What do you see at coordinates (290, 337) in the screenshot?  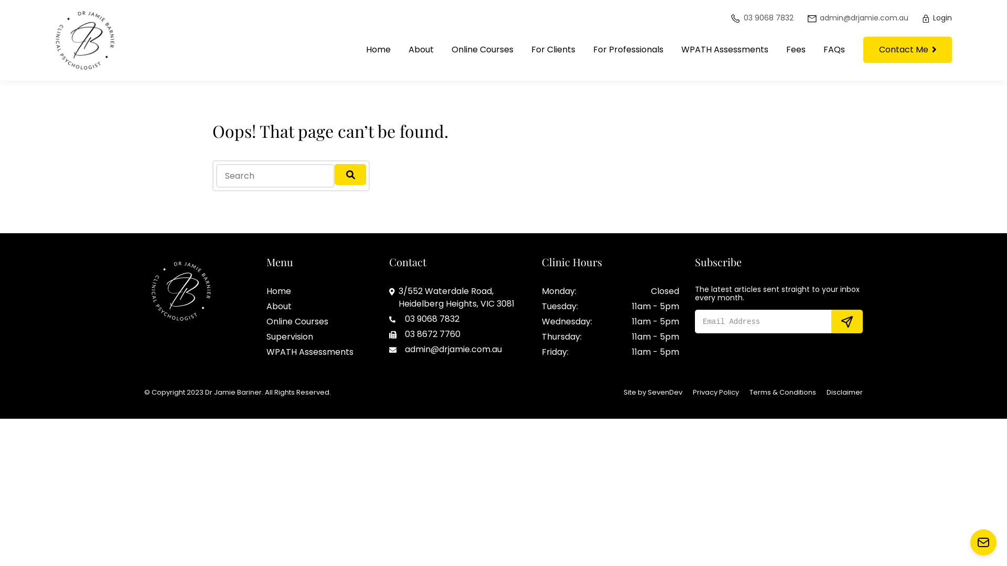 I see `Supervision` at bounding box center [290, 337].